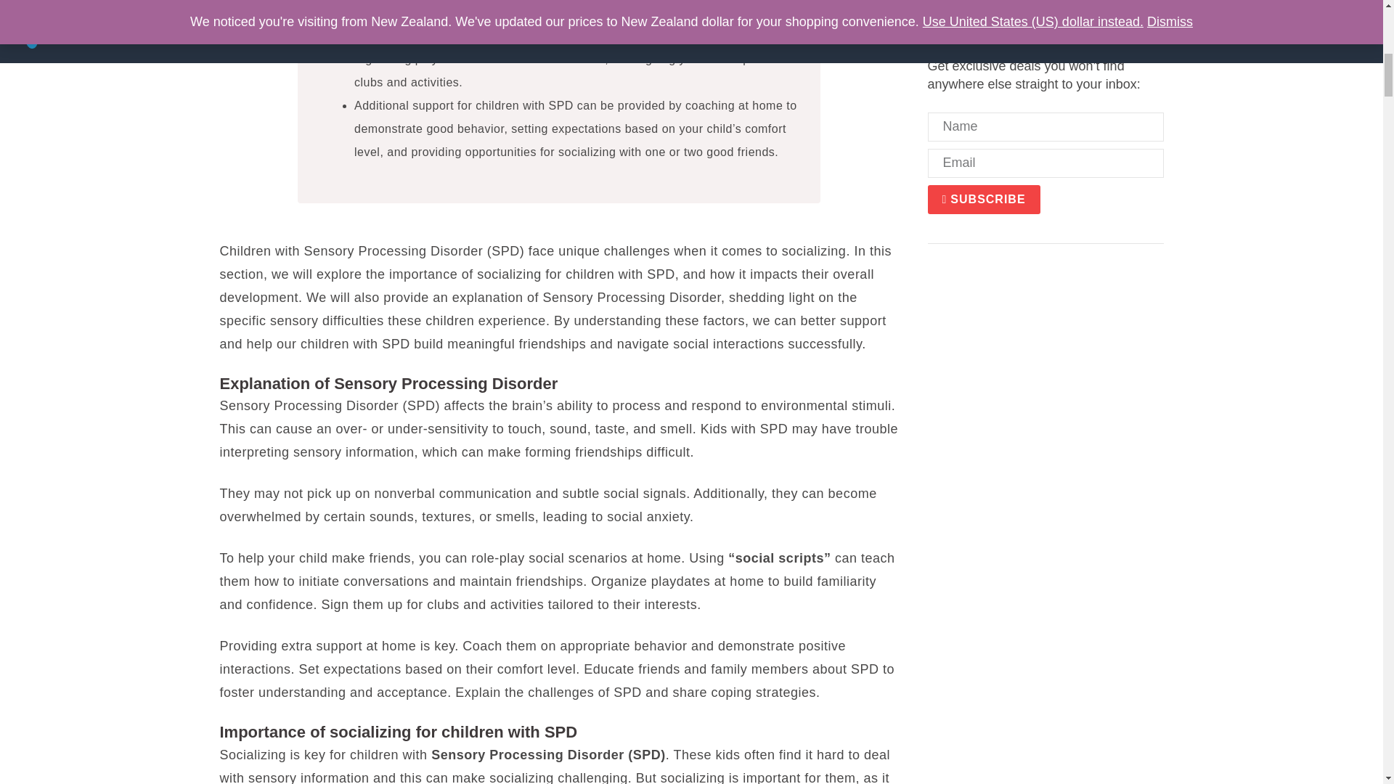 This screenshot has height=784, width=1394. Describe the element at coordinates (984, 198) in the screenshot. I see `SUBSCRIBE` at that location.